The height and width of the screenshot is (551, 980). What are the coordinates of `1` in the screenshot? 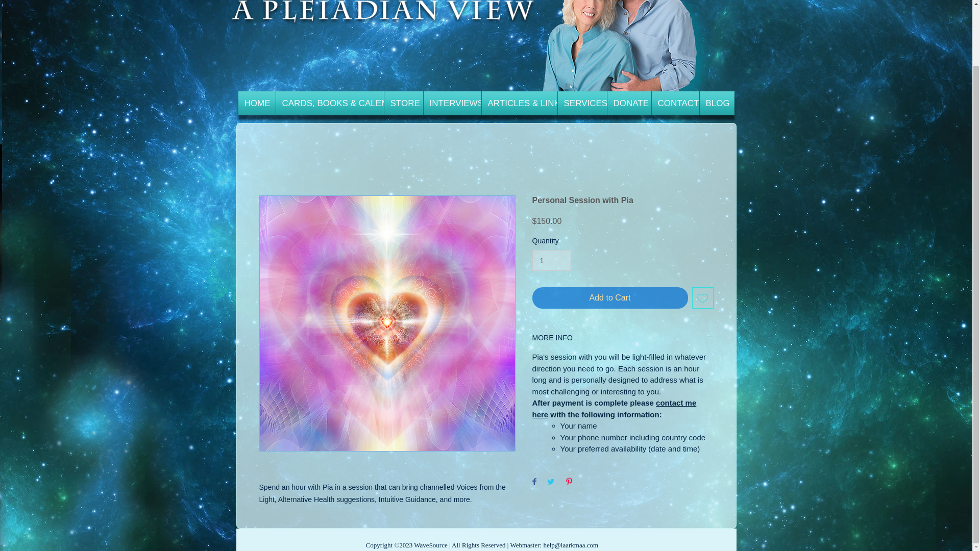 It's located at (551, 260).